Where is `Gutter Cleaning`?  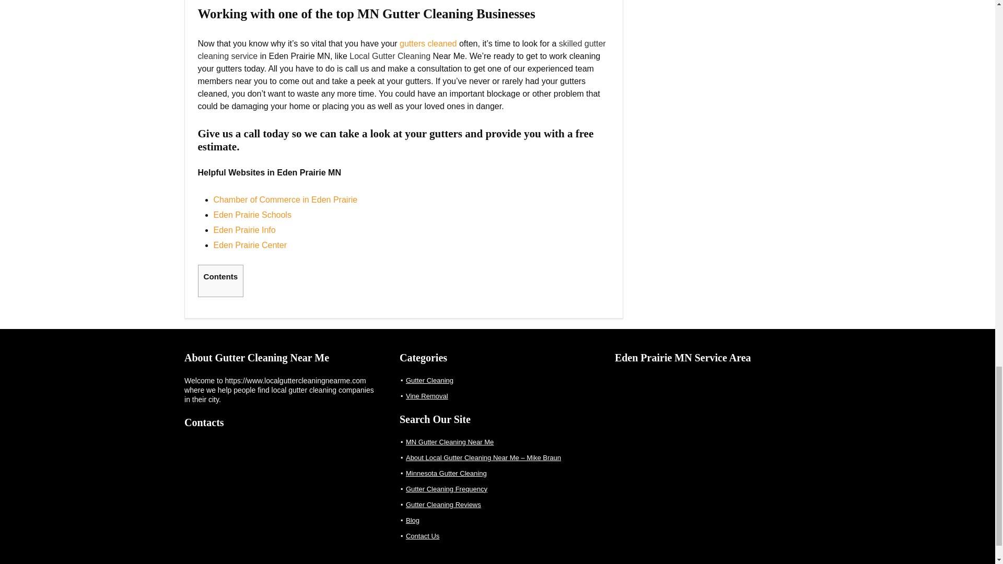
Gutter Cleaning is located at coordinates (429, 380).